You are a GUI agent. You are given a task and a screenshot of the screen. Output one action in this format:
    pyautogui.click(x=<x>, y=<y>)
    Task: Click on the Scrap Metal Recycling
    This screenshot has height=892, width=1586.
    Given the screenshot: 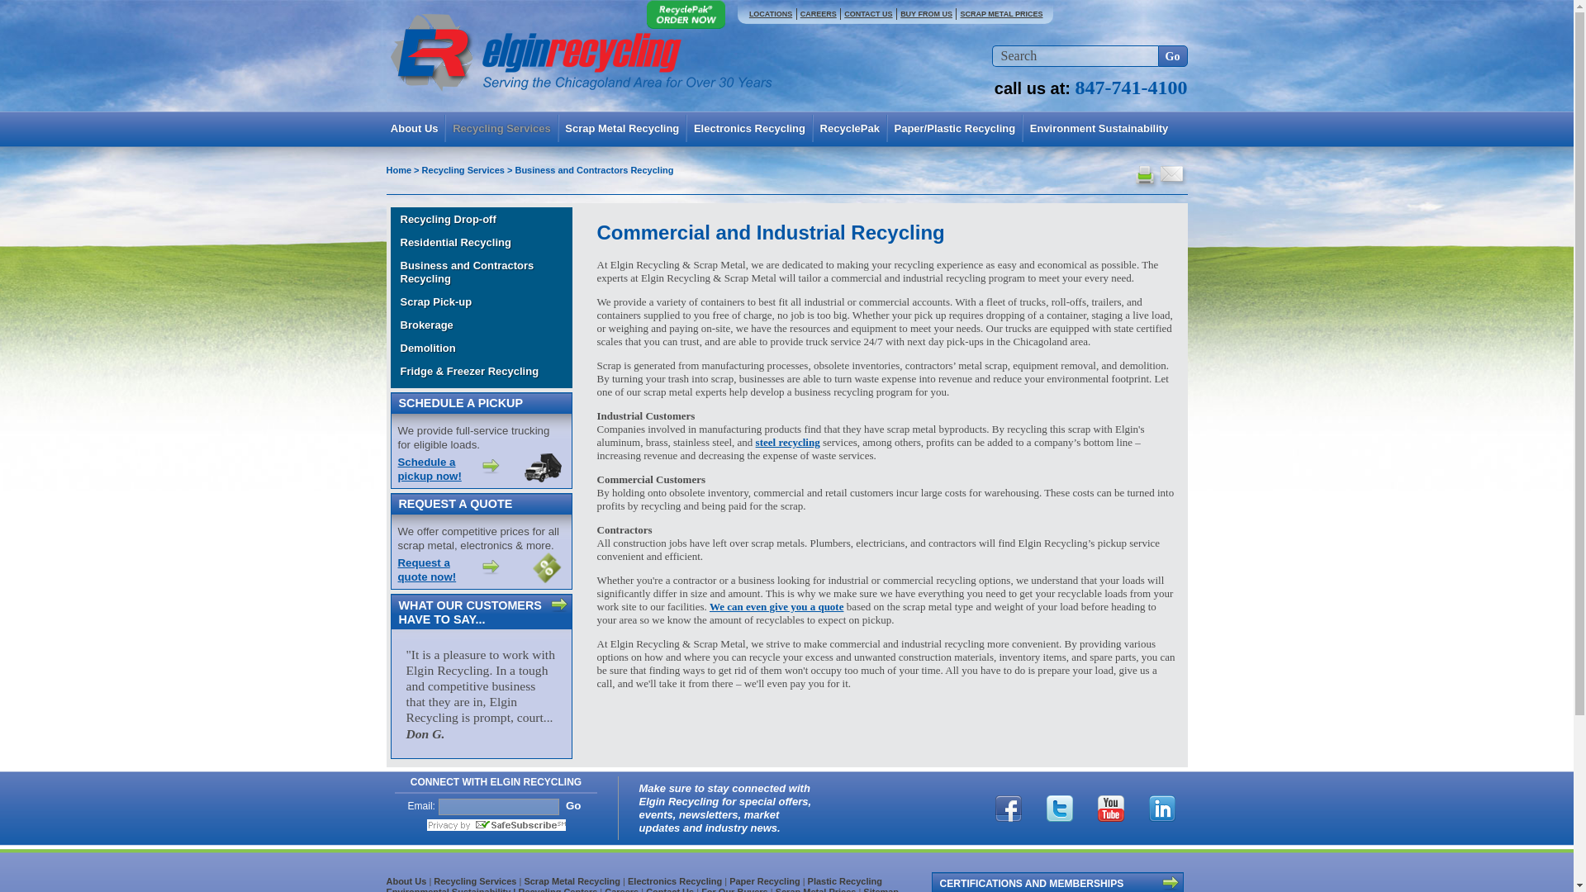 What is the action you would take?
    pyautogui.click(x=622, y=128)
    